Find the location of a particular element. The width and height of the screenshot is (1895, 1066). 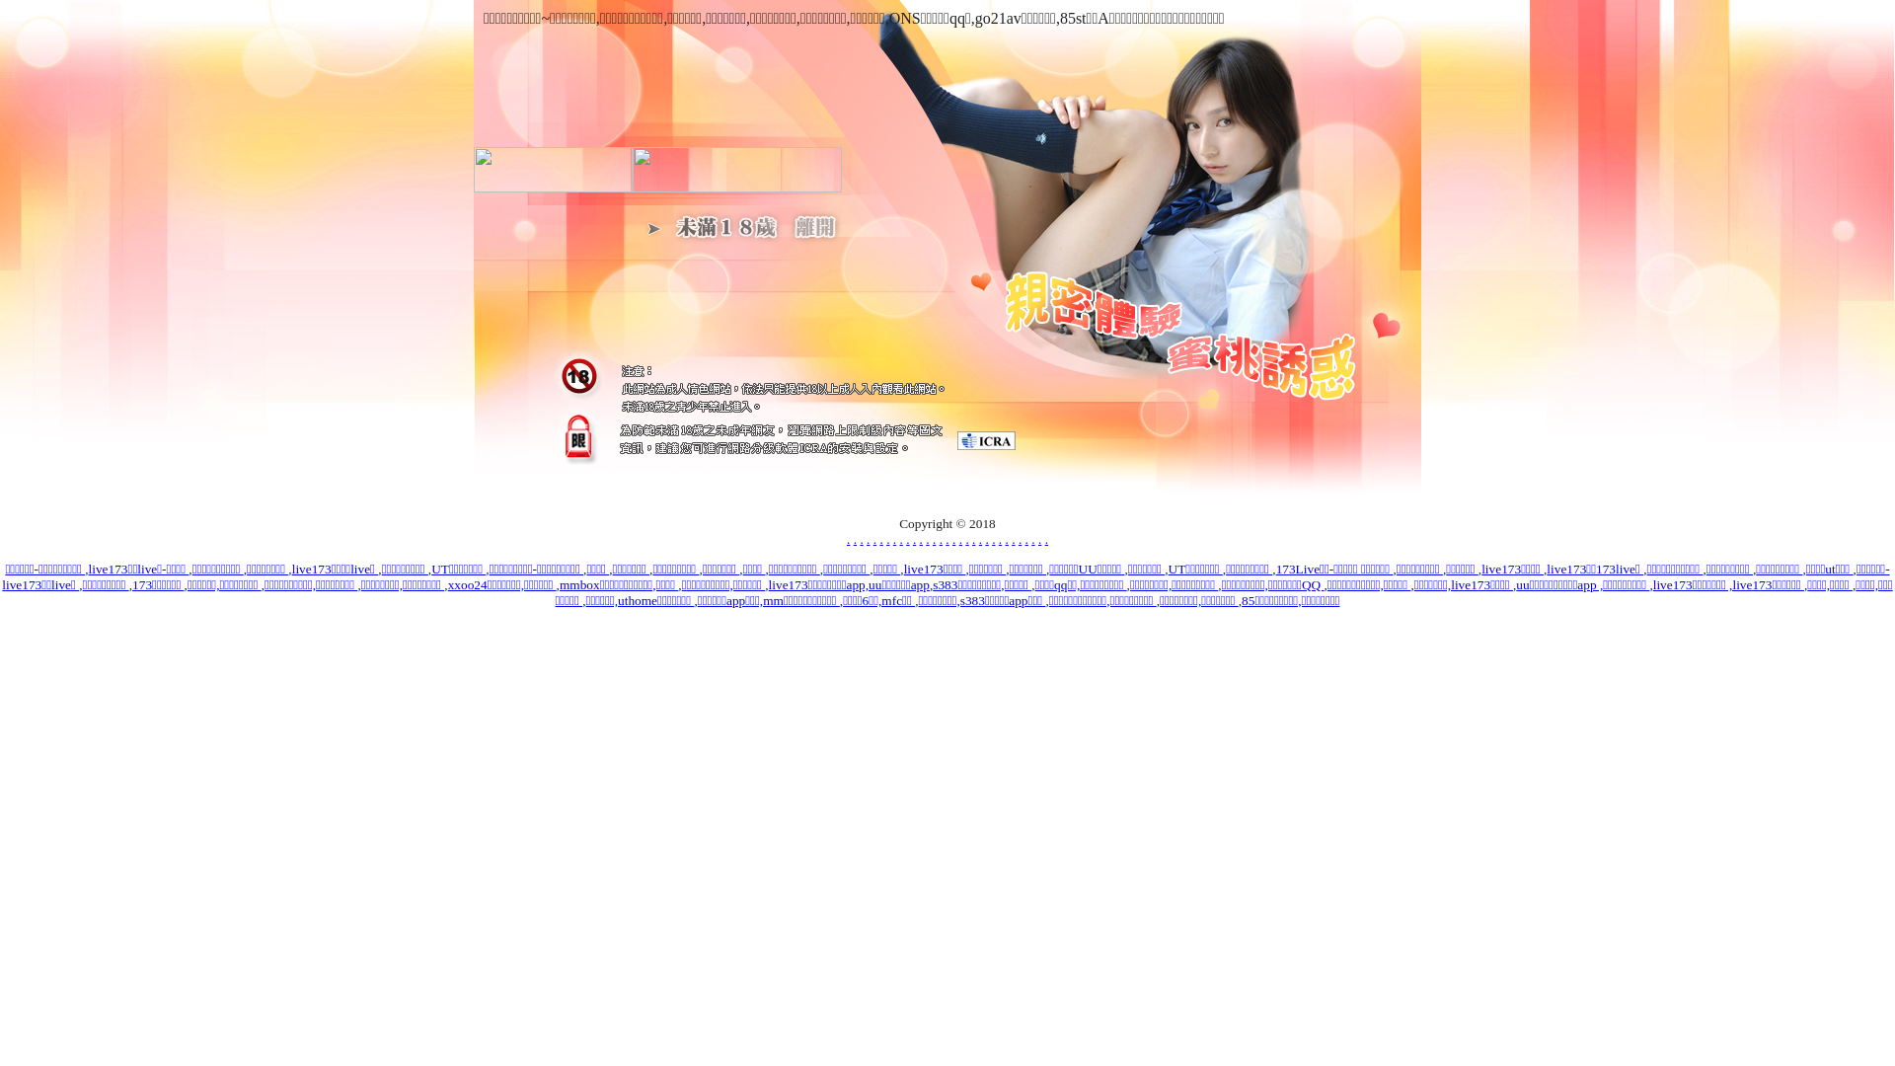

. is located at coordinates (1040, 539).